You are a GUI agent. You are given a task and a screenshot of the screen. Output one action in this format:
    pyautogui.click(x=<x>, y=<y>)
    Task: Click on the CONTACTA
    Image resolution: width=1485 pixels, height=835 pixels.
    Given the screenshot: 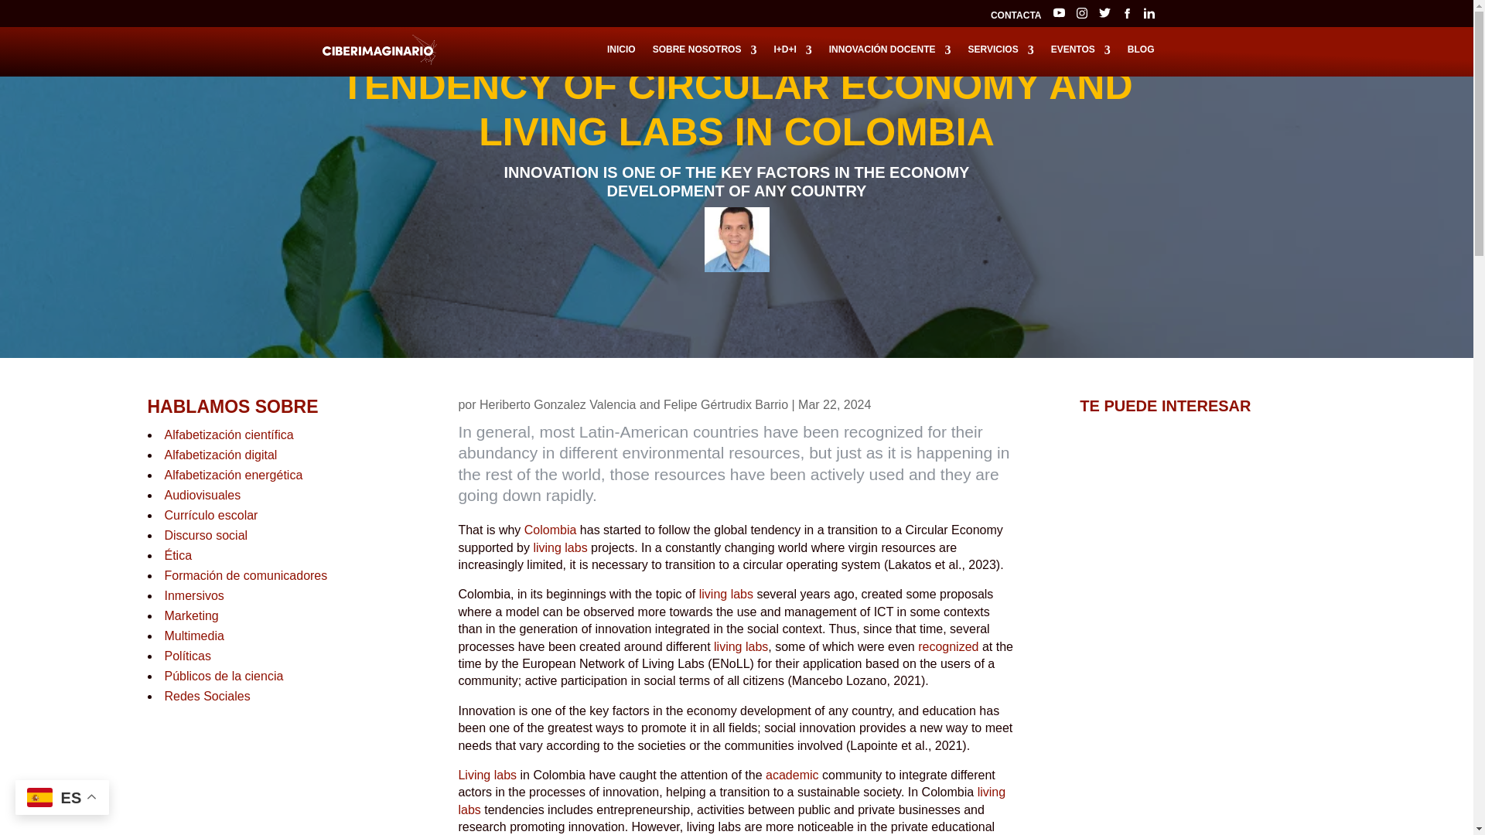 What is the action you would take?
    pyautogui.click(x=1016, y=19)
    